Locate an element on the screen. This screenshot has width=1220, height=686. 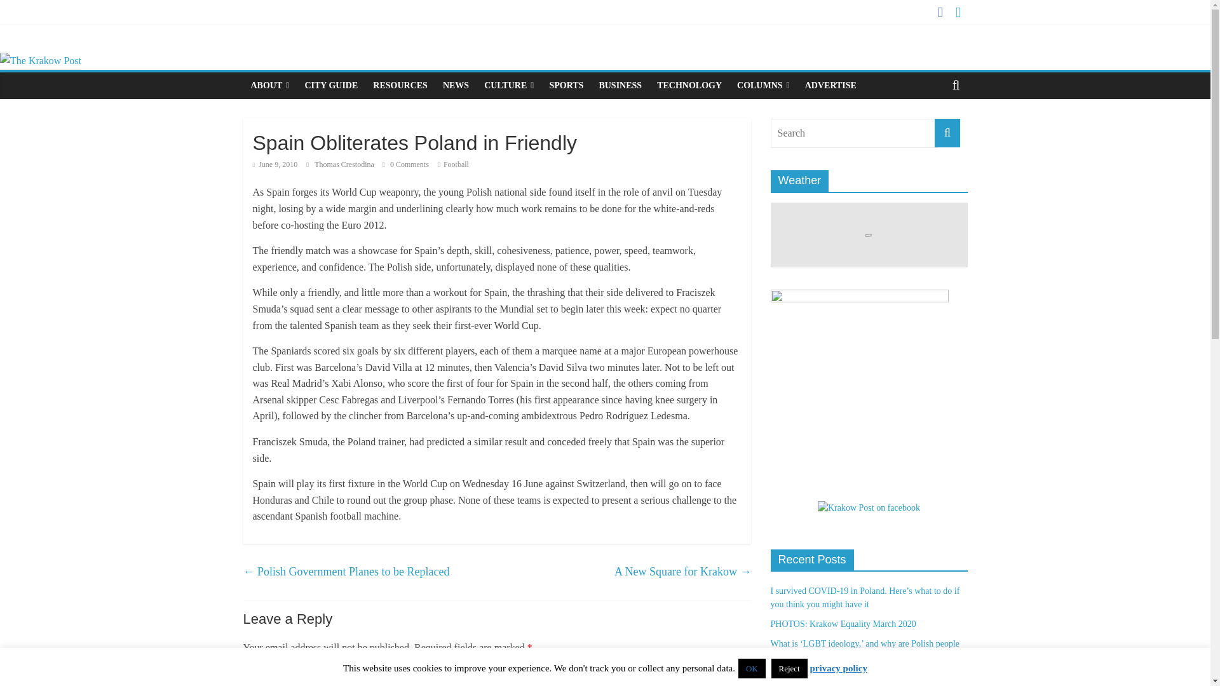
The Krakow Post is located at coordinates (41, 60).